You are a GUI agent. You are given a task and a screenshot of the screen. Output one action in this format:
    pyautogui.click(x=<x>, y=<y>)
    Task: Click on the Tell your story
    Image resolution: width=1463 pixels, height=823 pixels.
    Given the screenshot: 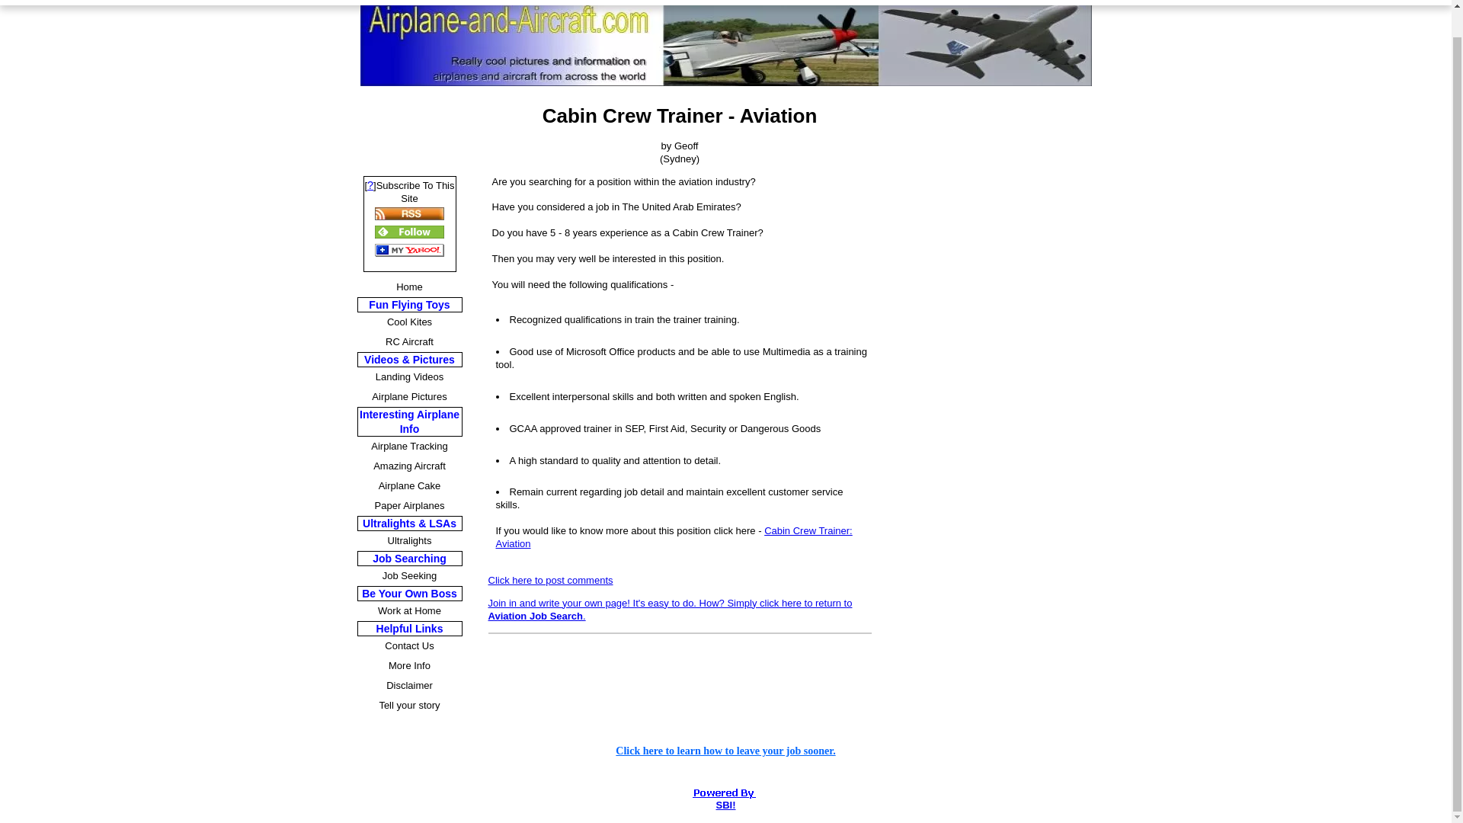 What is the action you would take?
    pyautogui.click(x=409, y=705)
    